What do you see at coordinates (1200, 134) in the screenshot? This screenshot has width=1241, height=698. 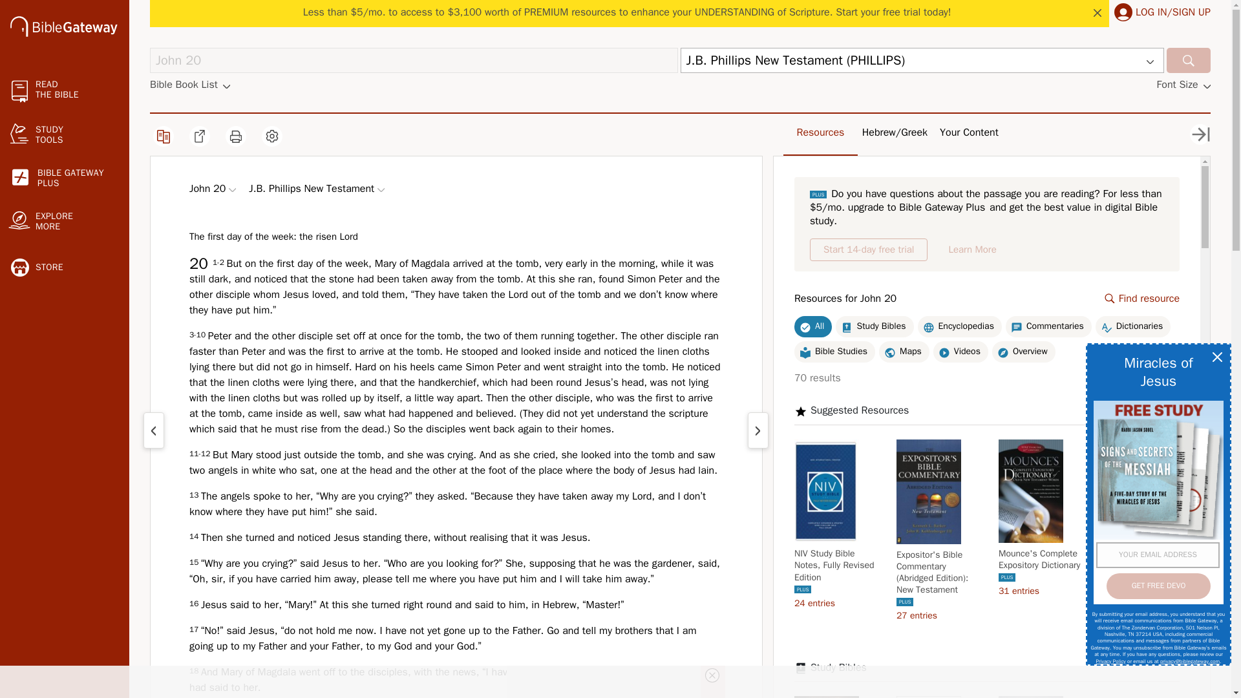 I see `Learn More` at bounding box center [1200, 134].